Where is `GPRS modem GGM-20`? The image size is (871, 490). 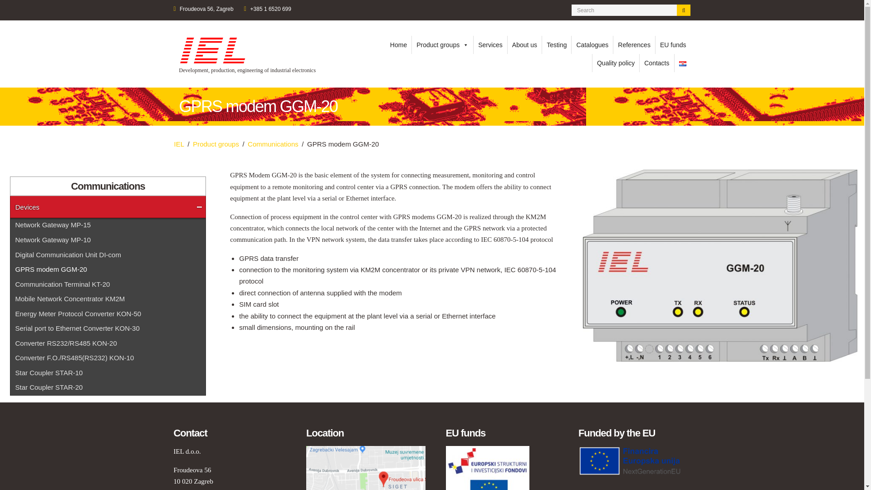 GPRS modem GGM-20 is located at coordinates (104, 269).